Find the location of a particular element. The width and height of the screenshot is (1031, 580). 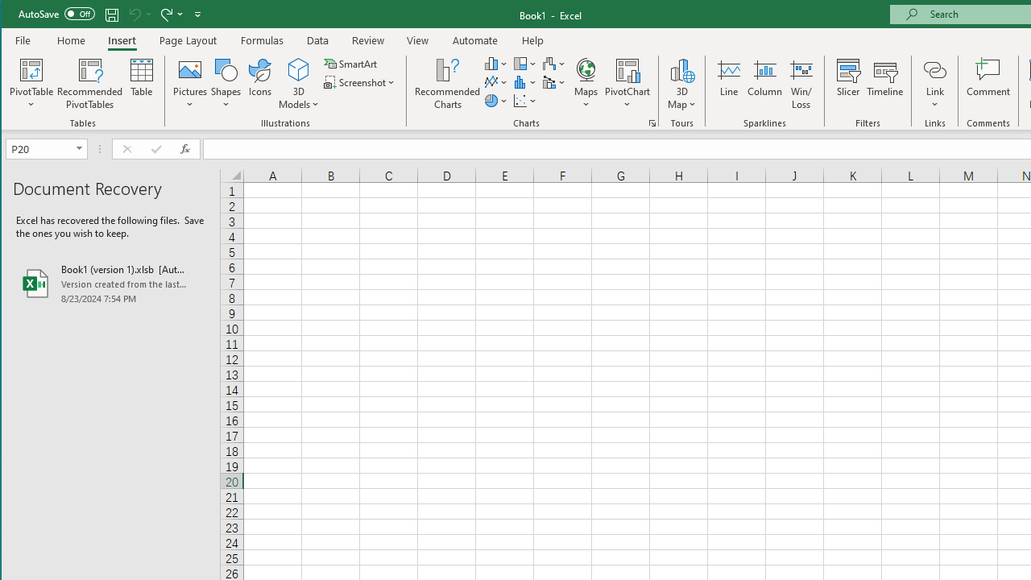

Review is located at coordinates (367, 40).